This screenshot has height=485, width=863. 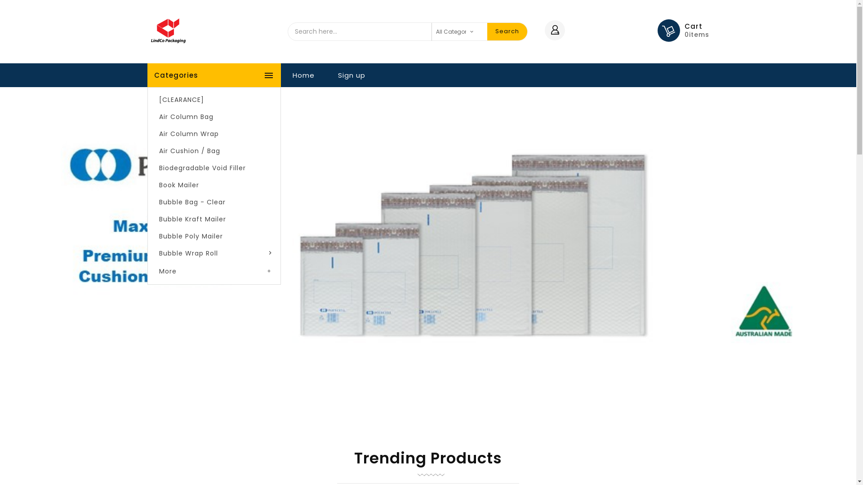 I want to click on [CLEARANCE], so click(x=214, y=100).